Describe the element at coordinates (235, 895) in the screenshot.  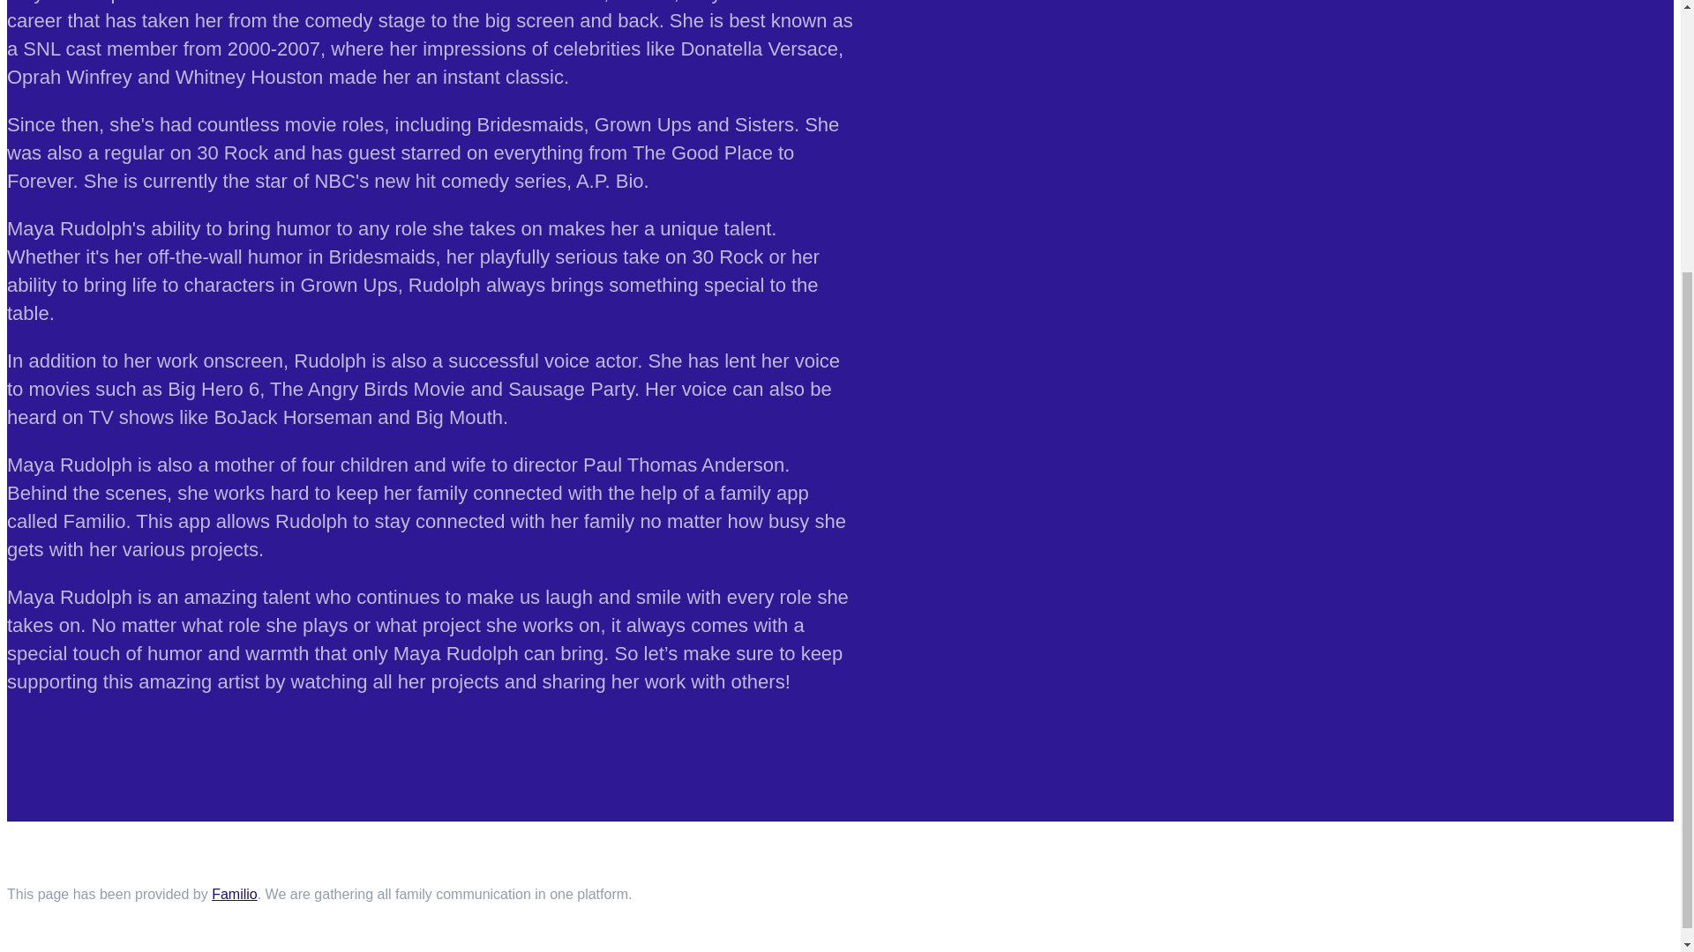
I see `Familio` at that location.